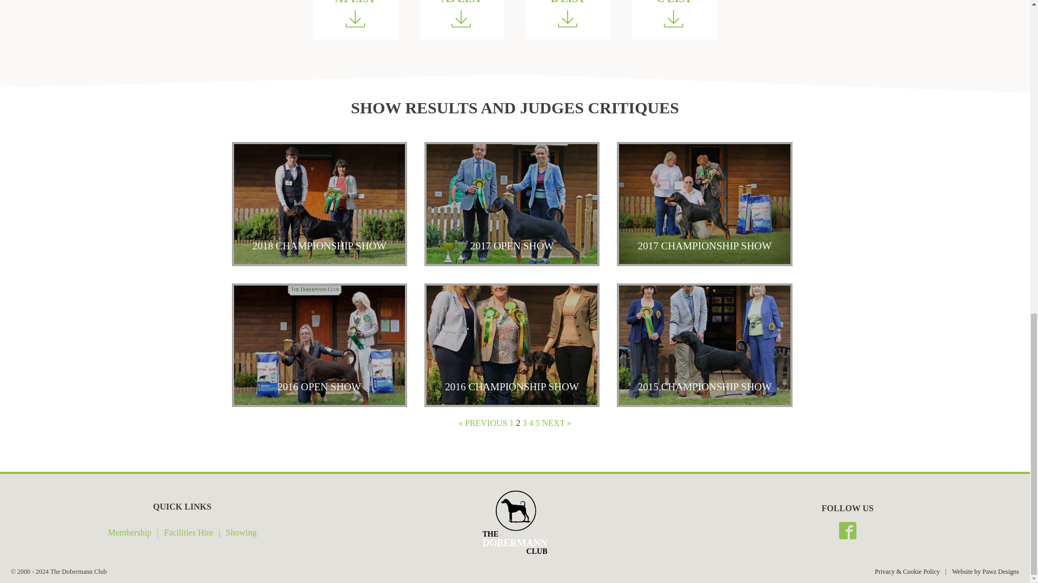 The height and width of the screenshot is (583, 1038). What do you see at coordinates (524, 423) in the screenshot?
I see `3` at bounding box center [524, 423].